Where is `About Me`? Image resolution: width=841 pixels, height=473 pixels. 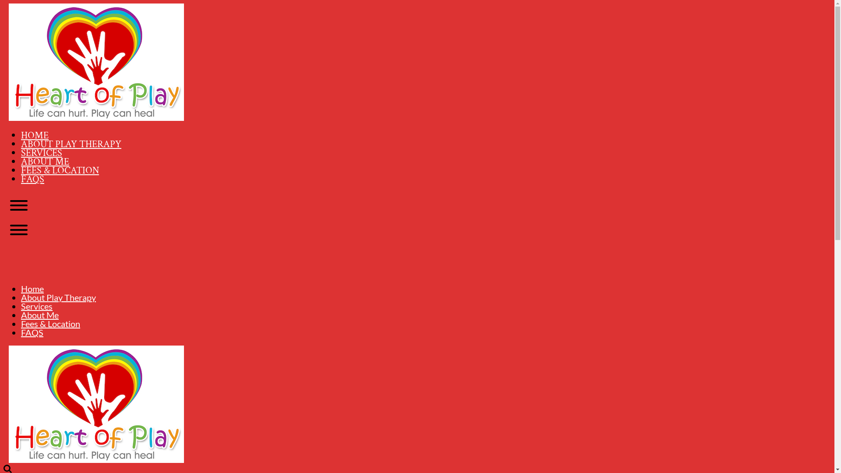 About Me is located at coordinates (40, 315).